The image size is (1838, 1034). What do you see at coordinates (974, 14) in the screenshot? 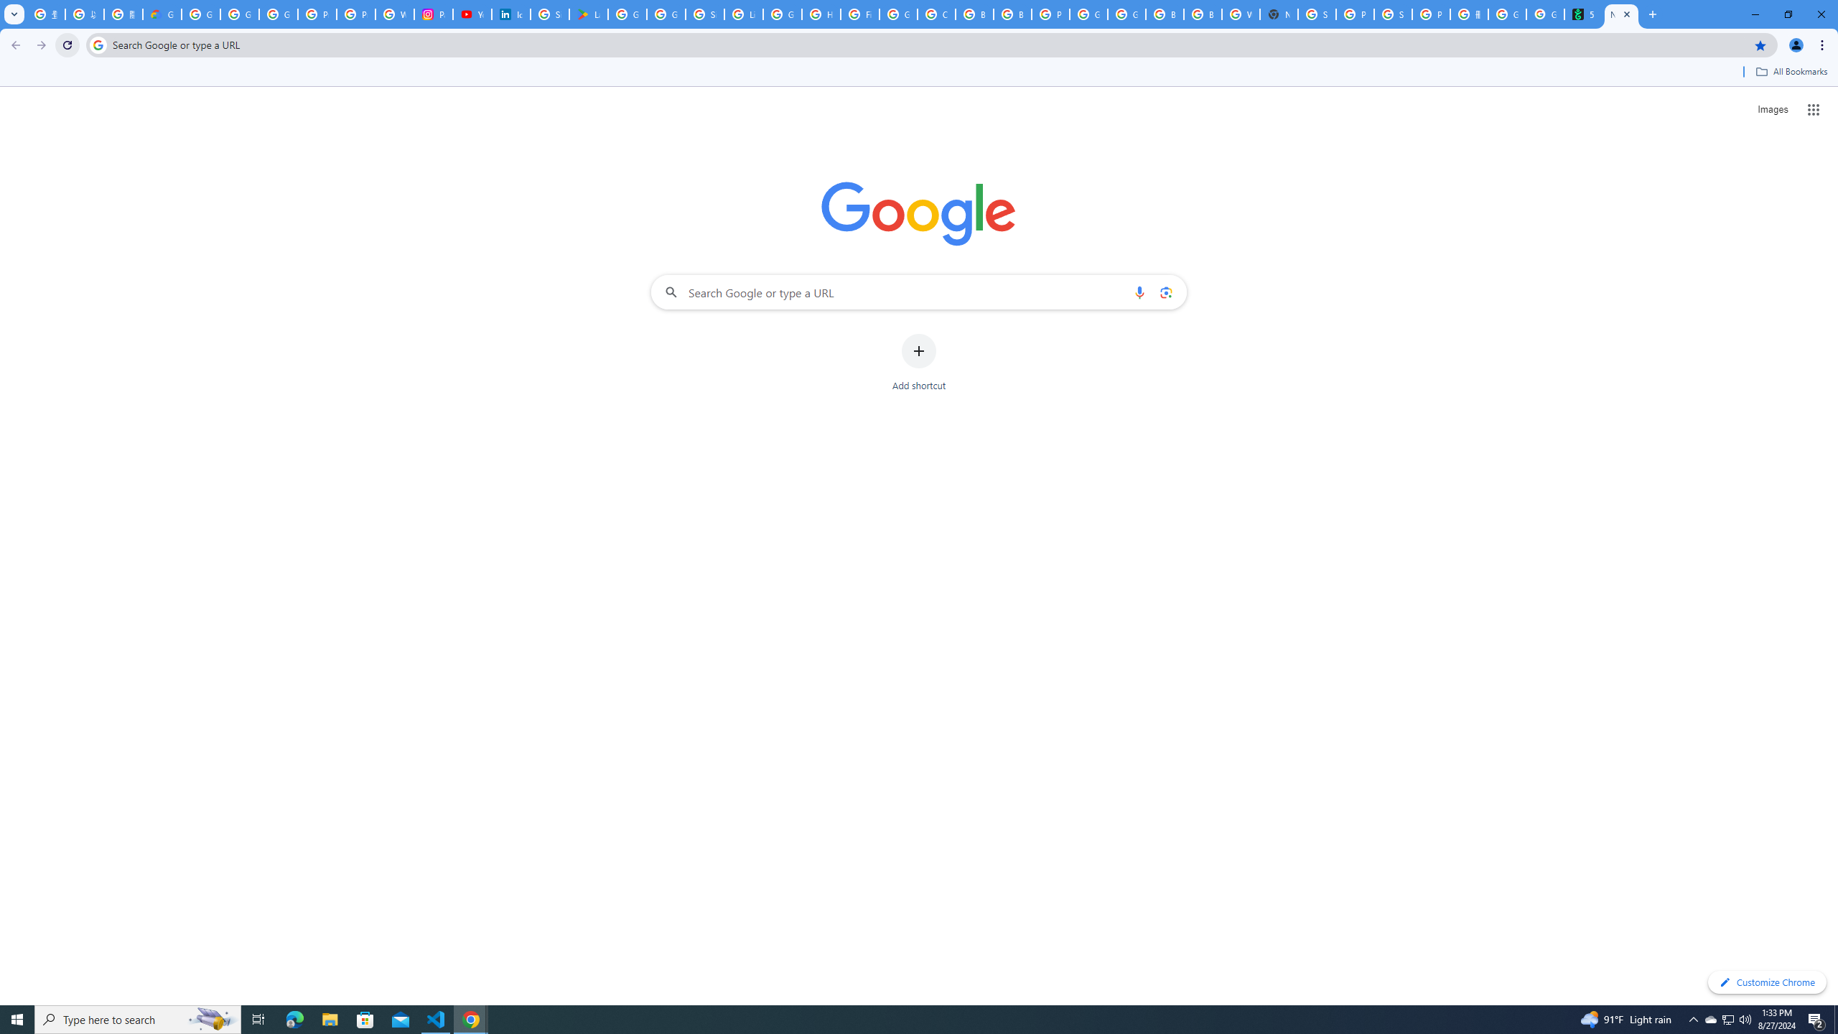
I see `Browse Chrome as a guest - Computer - Google Chrome Help` at bounding box center [974, 14].